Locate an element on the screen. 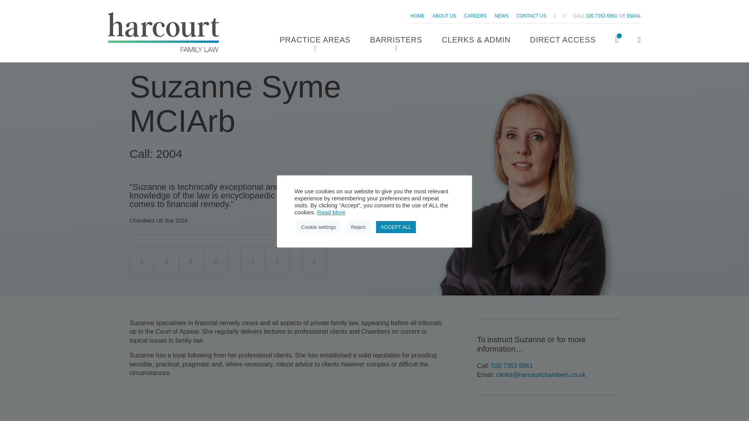 This screenshot has width=749, height=421. DIRECT ACCESS is located at coordinates (563, 41).